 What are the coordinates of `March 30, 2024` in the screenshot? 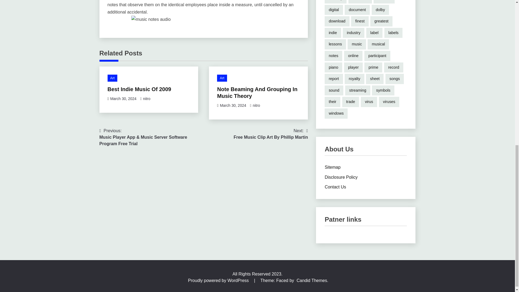 It's located at (147, 98).